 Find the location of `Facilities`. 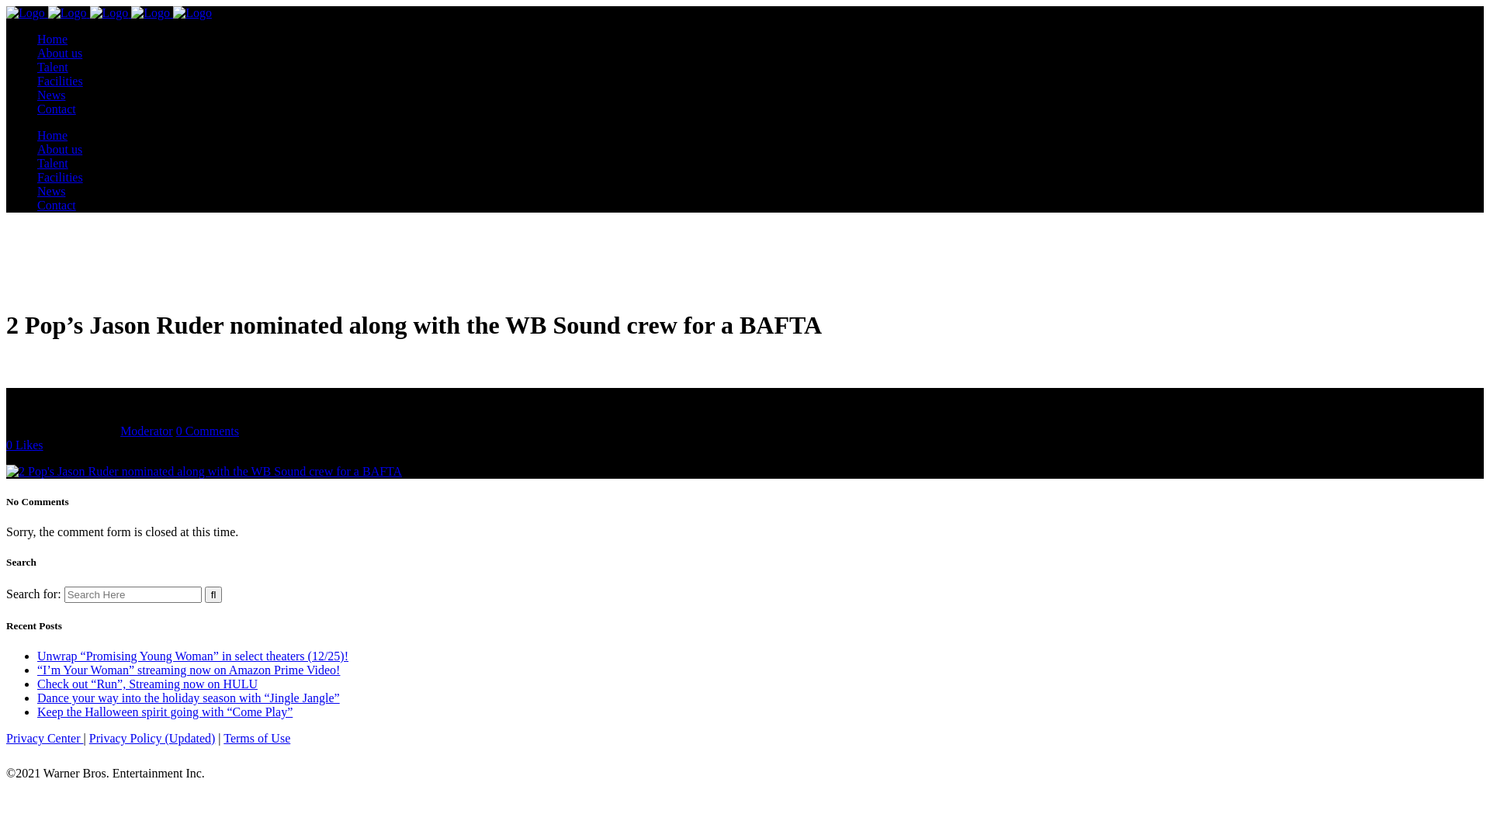

Facilities is located at coordinates (61, 81).